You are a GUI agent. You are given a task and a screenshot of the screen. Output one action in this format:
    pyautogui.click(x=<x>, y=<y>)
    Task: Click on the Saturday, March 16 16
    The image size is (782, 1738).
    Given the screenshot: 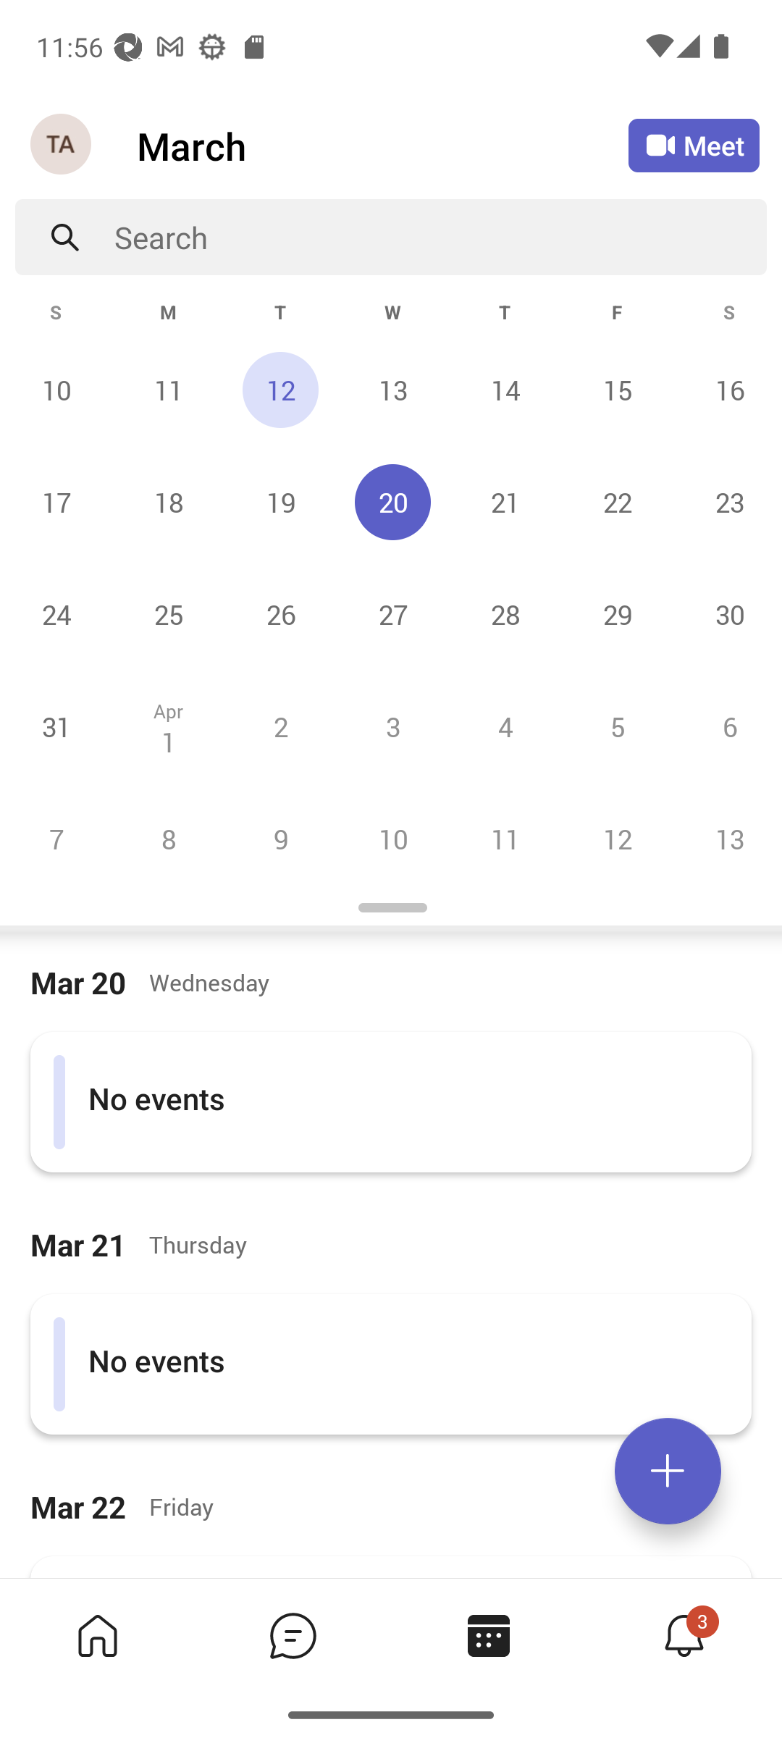 What is the action you would take?
    pyautogui.click(x=727, y=390)
    